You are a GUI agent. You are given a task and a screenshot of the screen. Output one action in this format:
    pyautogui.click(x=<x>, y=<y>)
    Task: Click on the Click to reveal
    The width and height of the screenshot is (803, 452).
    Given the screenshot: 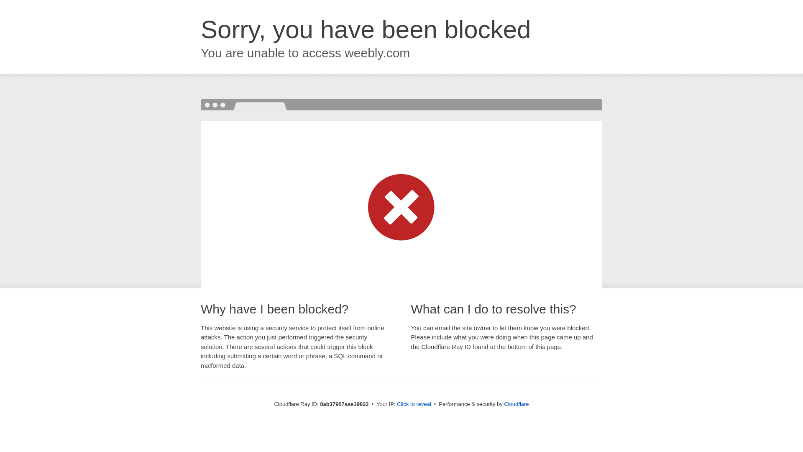 What is the action you would take?
    pyautogui.click(x=414, y=404)
    